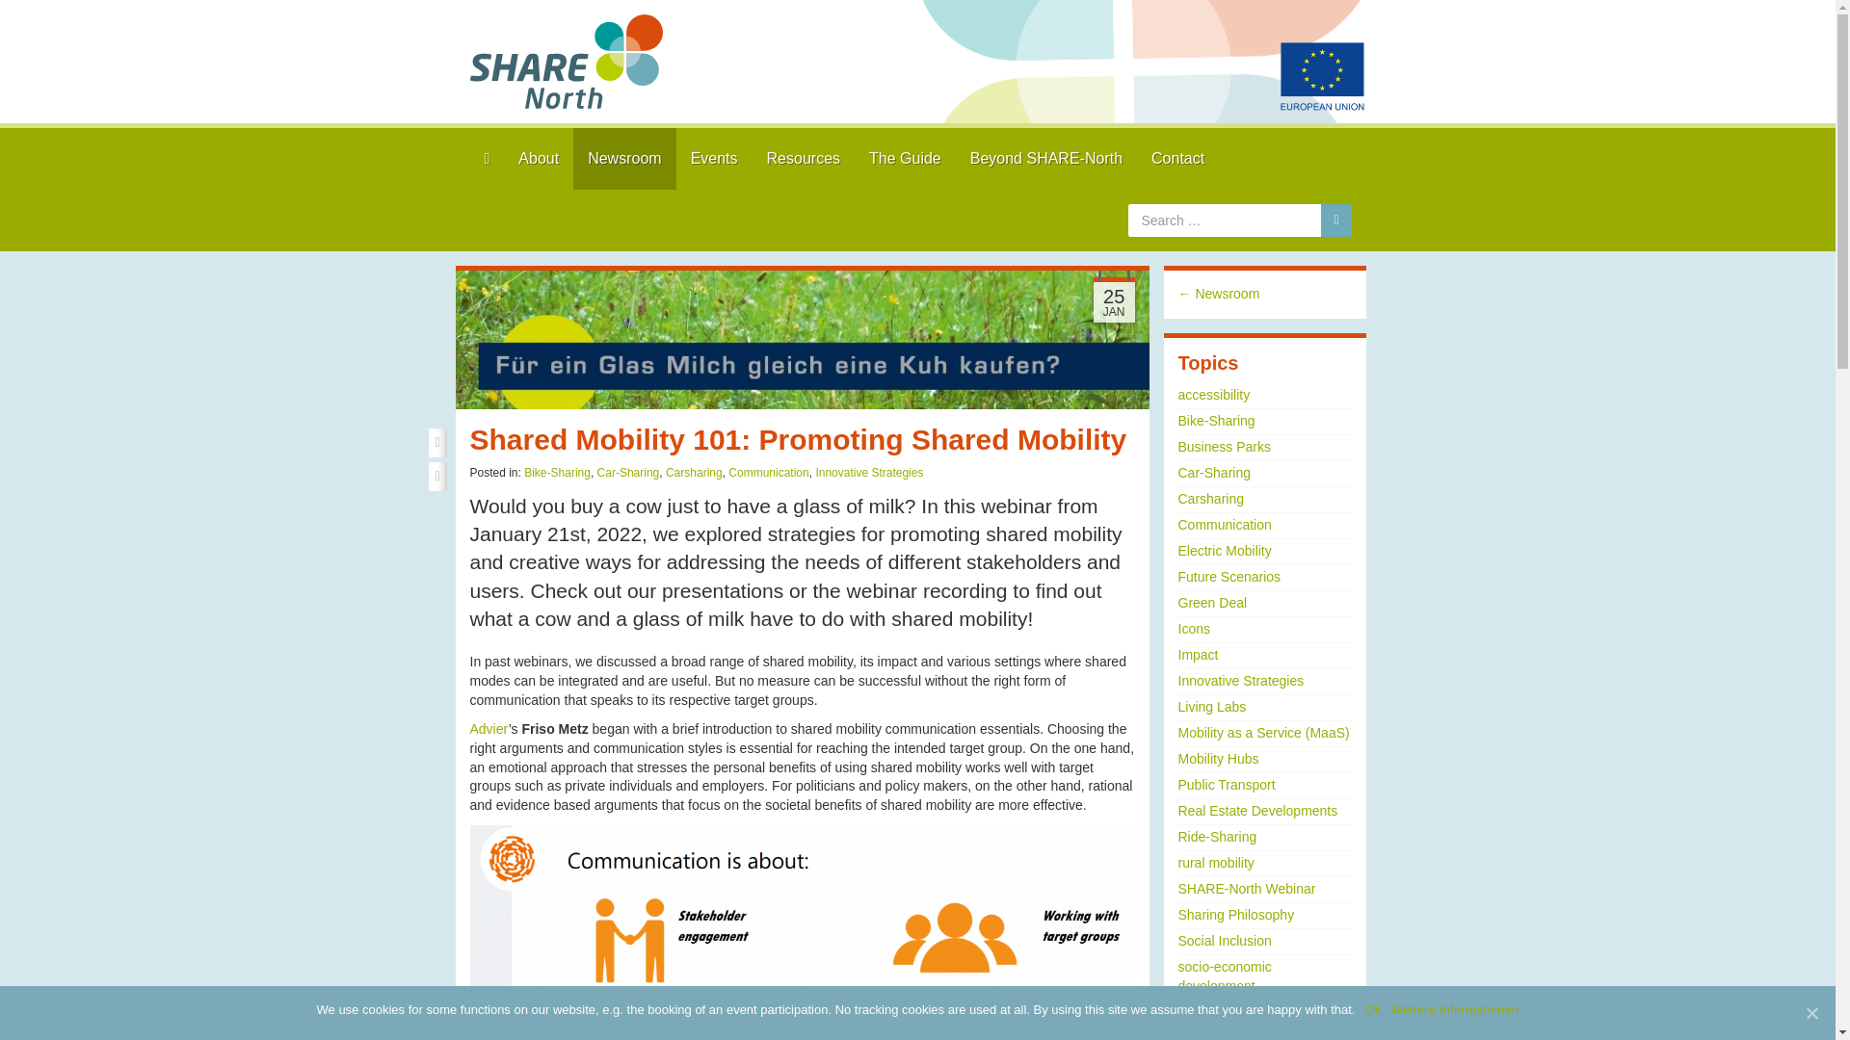 The width and height of the screenshot is (1850, 1040). I want to click on Car-Sharing, so click(1213, 472).